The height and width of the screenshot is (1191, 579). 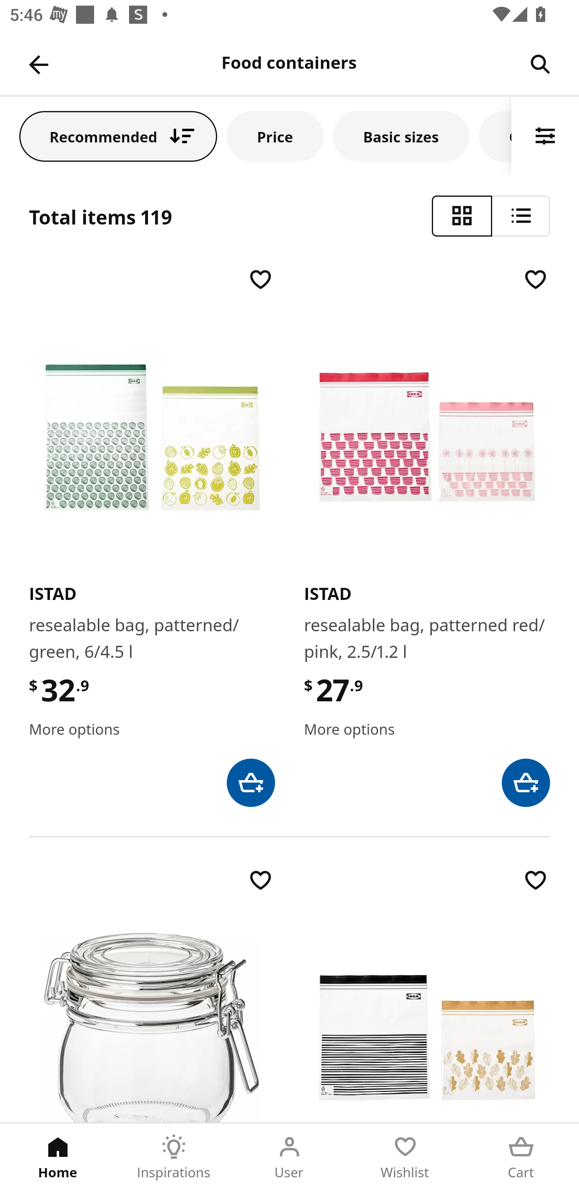 What do you see at coordinates (58, 1157) in the screenshot?
I see `Home
Tab 1 of 5` at bounding box center [58, 1157].